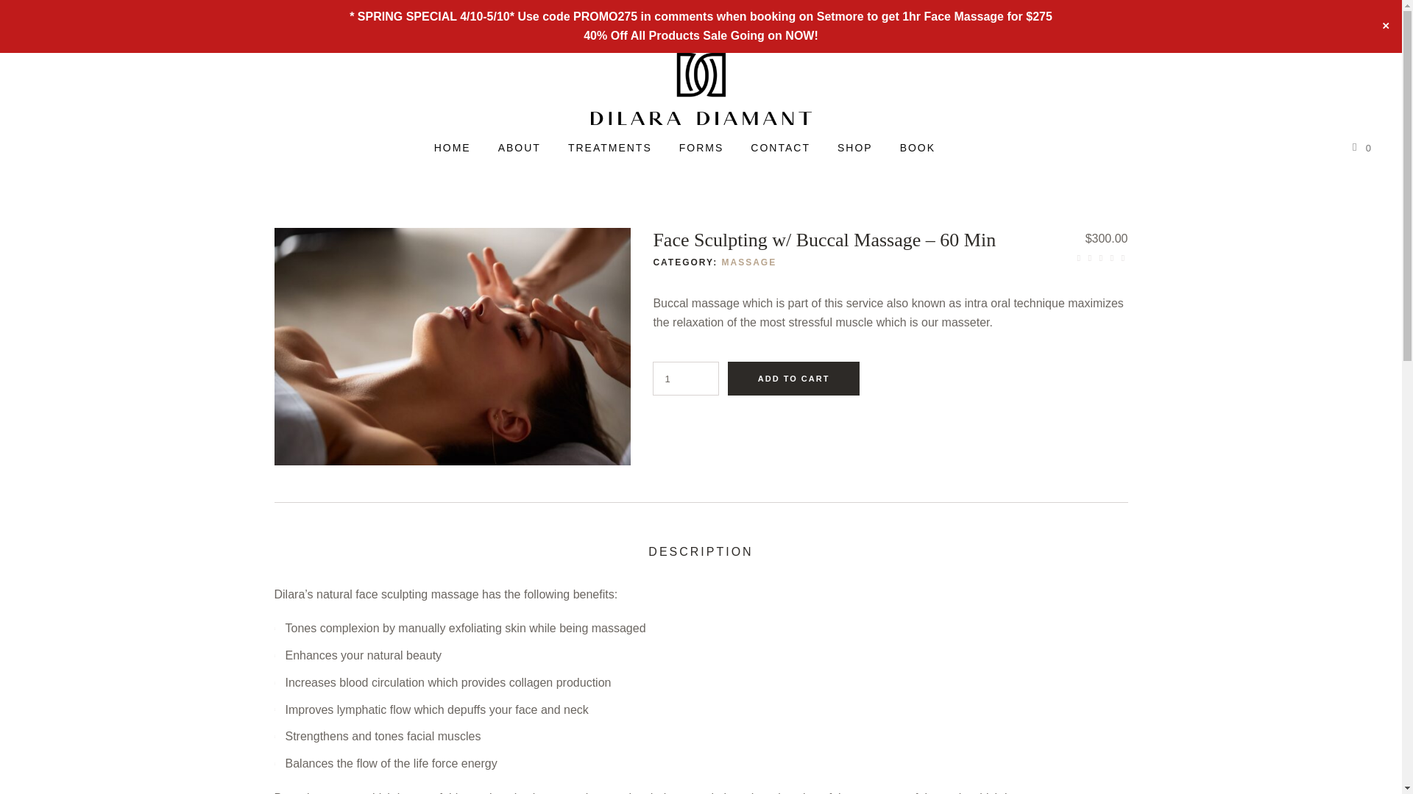  What do you see at coordinates (917, 147) in the screenshot?
I see `BOOK` at bounding box center [917, 147].